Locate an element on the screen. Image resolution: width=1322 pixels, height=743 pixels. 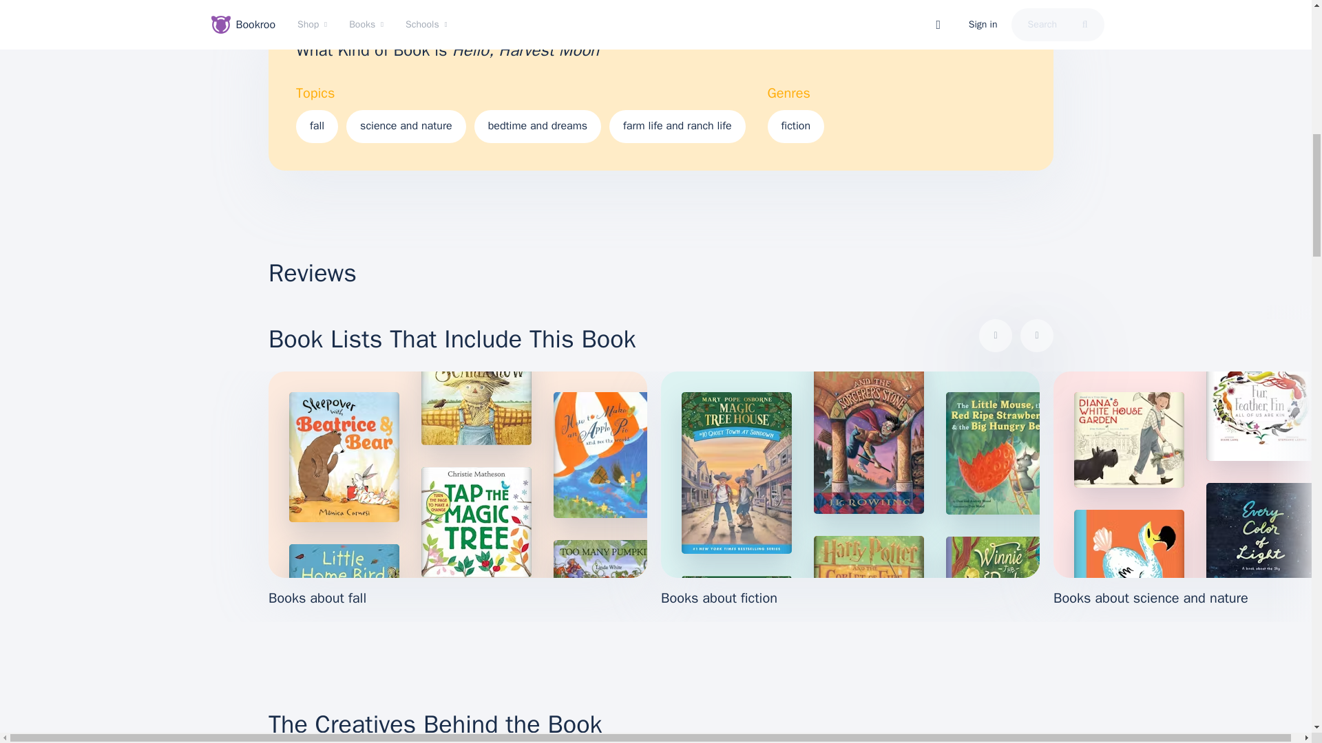
Books about fiction is located at coordinates (850, 490).